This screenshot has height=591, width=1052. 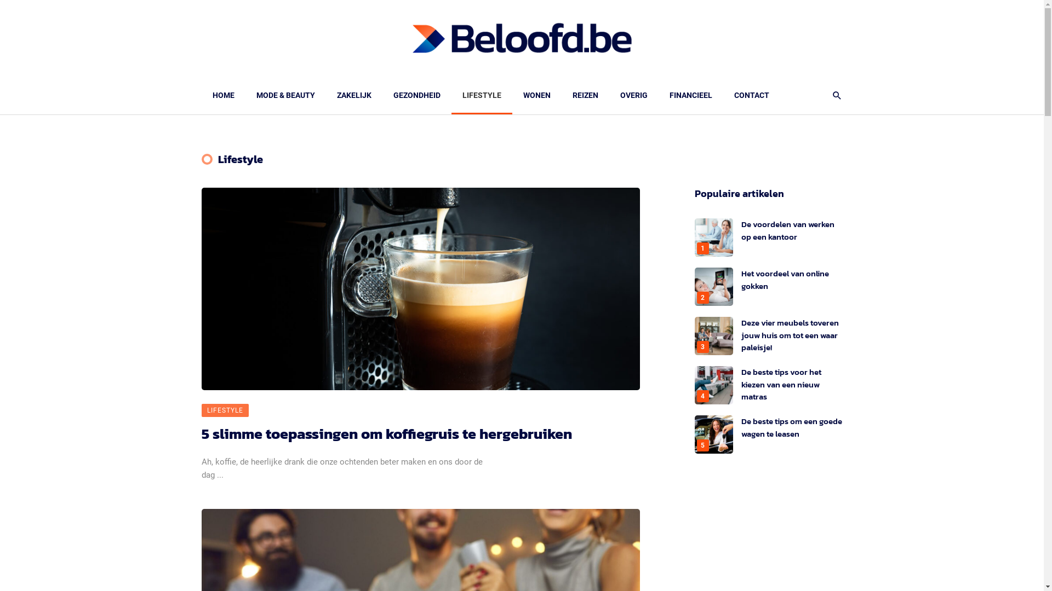 What do you see at coordinates (785, 280) in the screenshot?
I see `Het voordeel van online gokken` at bounding box center [785, 280].